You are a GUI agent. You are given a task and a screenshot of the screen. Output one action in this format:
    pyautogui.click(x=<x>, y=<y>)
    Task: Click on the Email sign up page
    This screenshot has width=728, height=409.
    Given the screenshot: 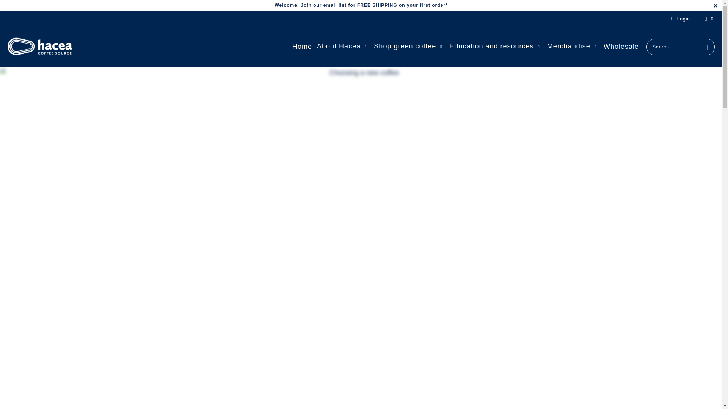 What is the action you would take?
    pyautogui.click(x=361, y=5)
    